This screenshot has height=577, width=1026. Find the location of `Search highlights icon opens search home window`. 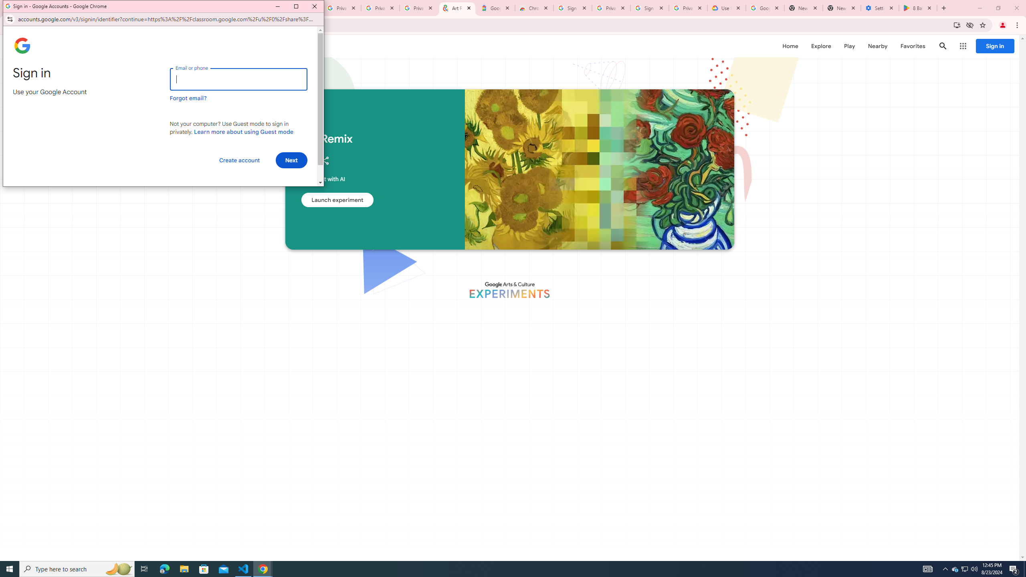

Search highlights icon opens search home window is located at coordinates (119, 569).